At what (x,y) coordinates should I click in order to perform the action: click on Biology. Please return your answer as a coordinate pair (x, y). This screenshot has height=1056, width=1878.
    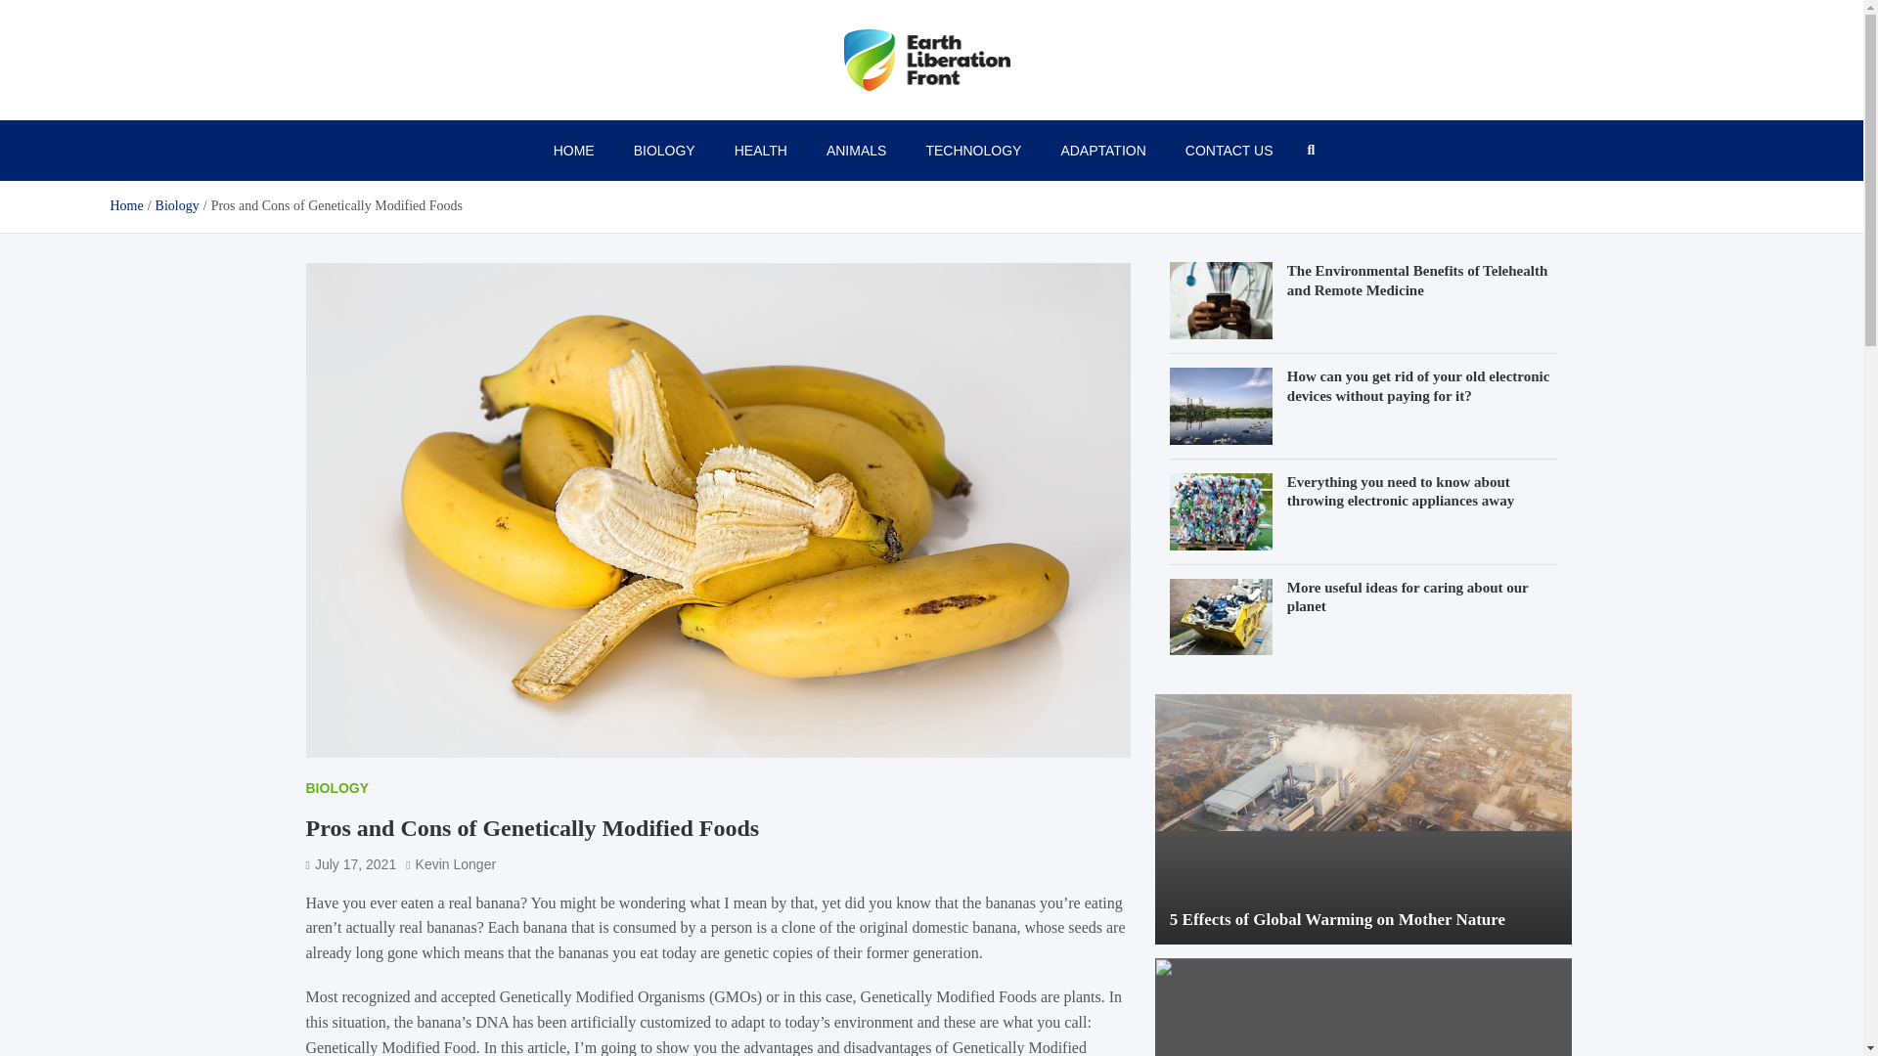
    Looking at the image, I should click on (177, 205).